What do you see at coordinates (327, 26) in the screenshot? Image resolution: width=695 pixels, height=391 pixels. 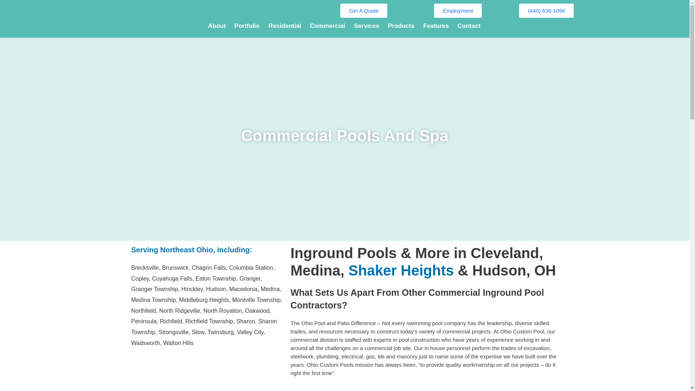 I see `Commercial` at bounding box center [327, 26].